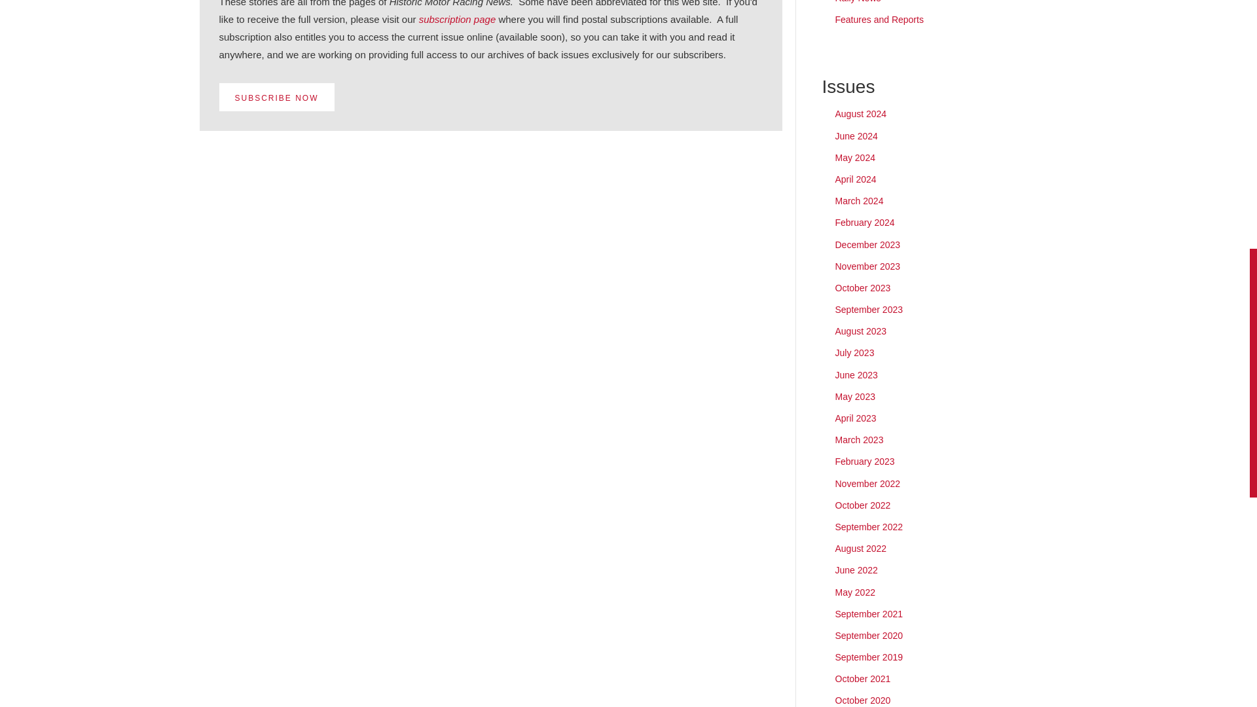 The image size is (1257, 707). Describe the element at coordinates (862, 114) in the screenshot. I see `August 2024` at that location.